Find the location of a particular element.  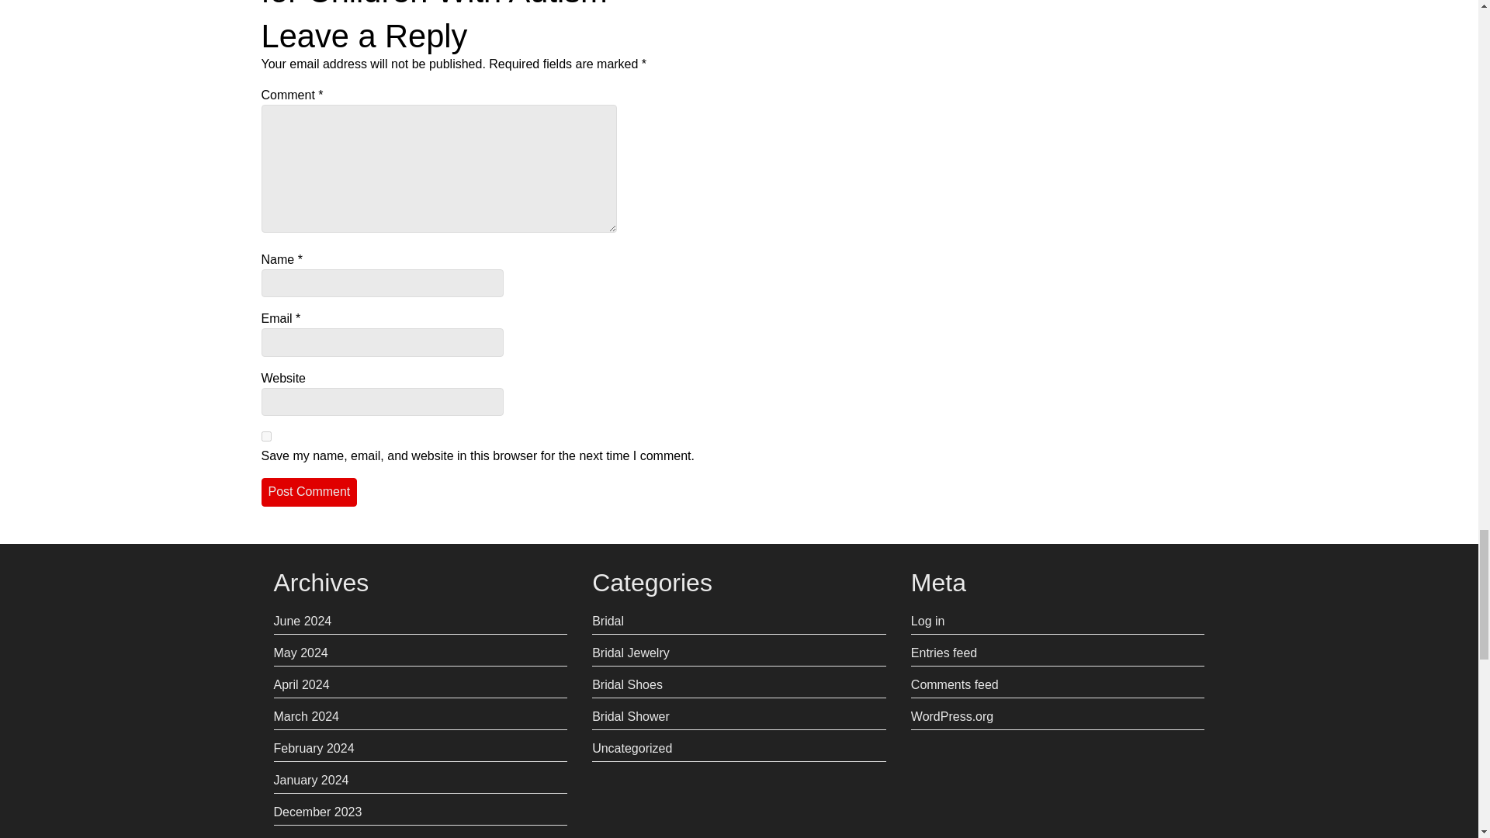

December 2023 is located at coordinates (317, 812).